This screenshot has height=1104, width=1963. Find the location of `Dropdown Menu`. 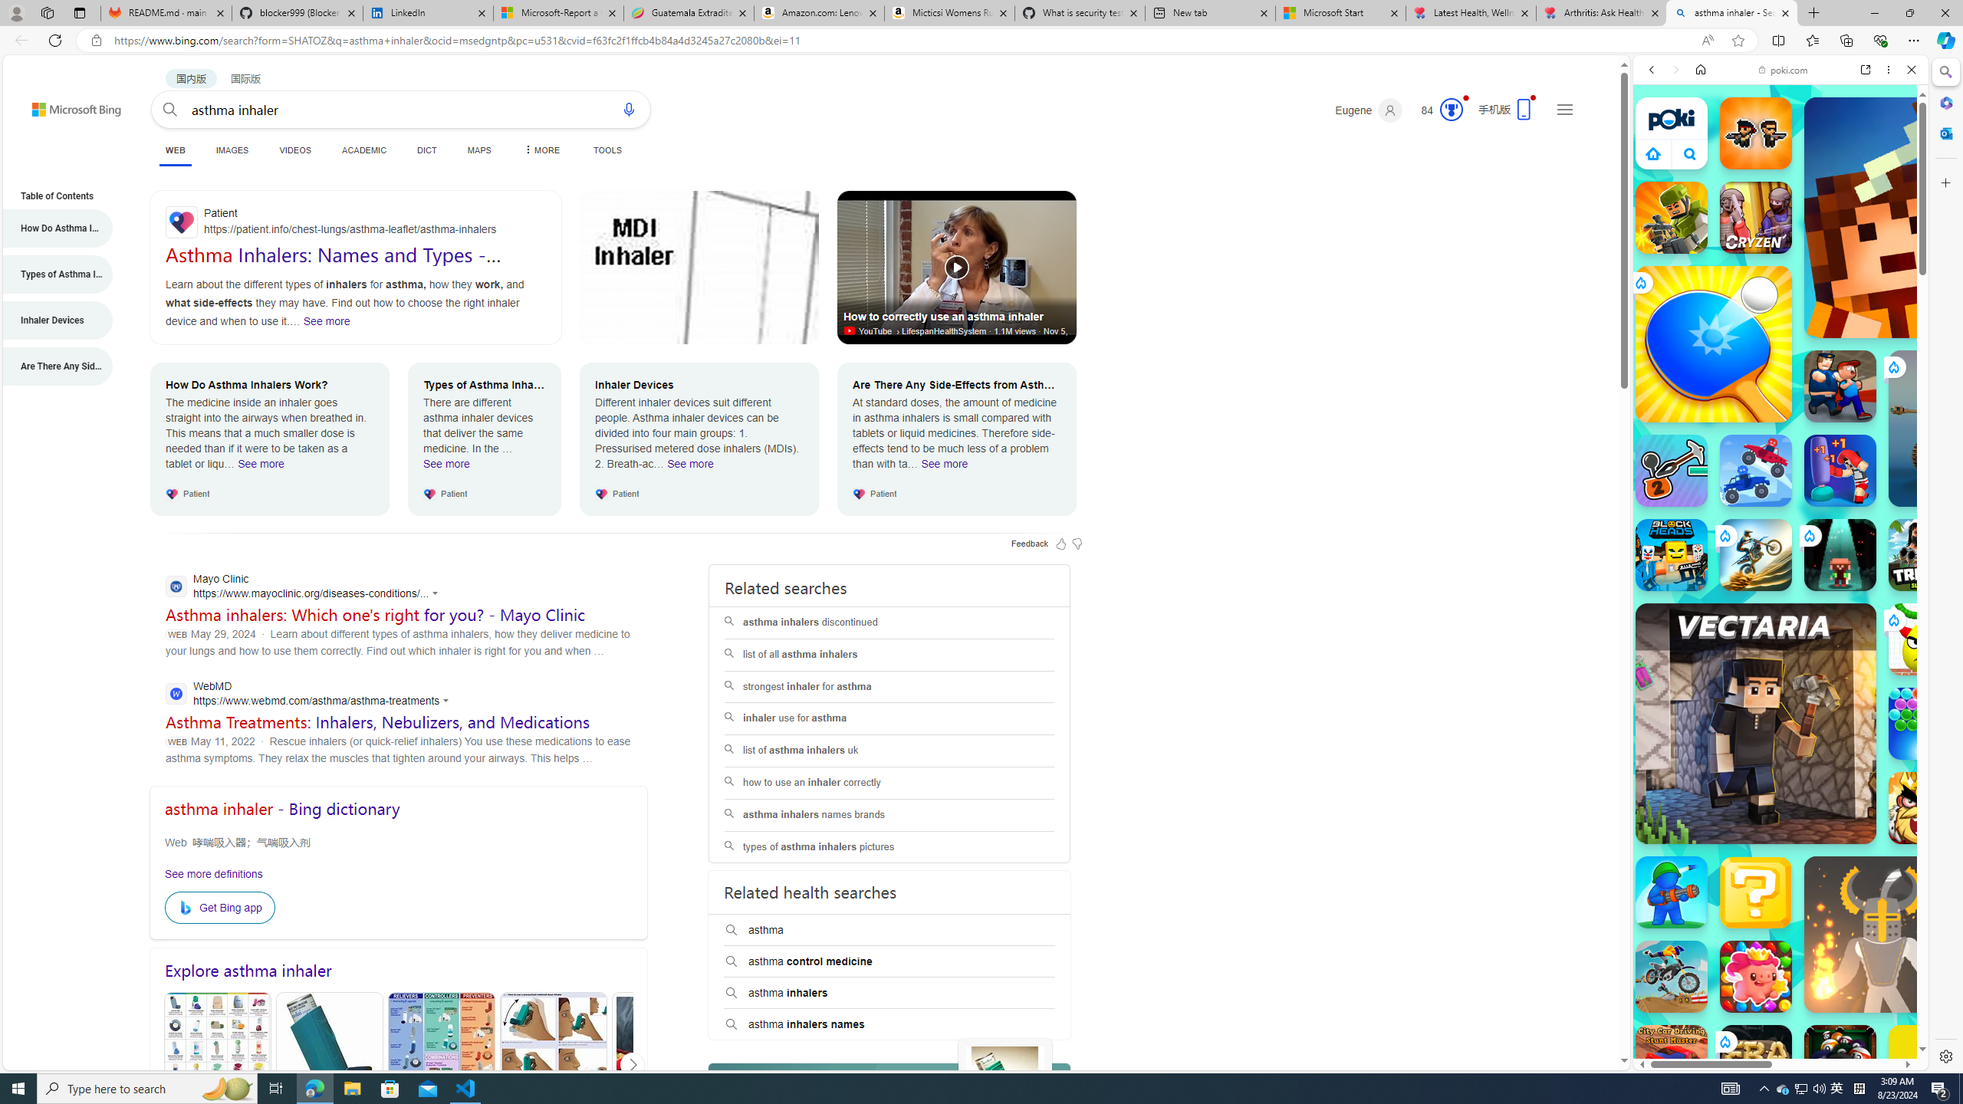

Dropdown Menu is located at coordinates (540, 150).